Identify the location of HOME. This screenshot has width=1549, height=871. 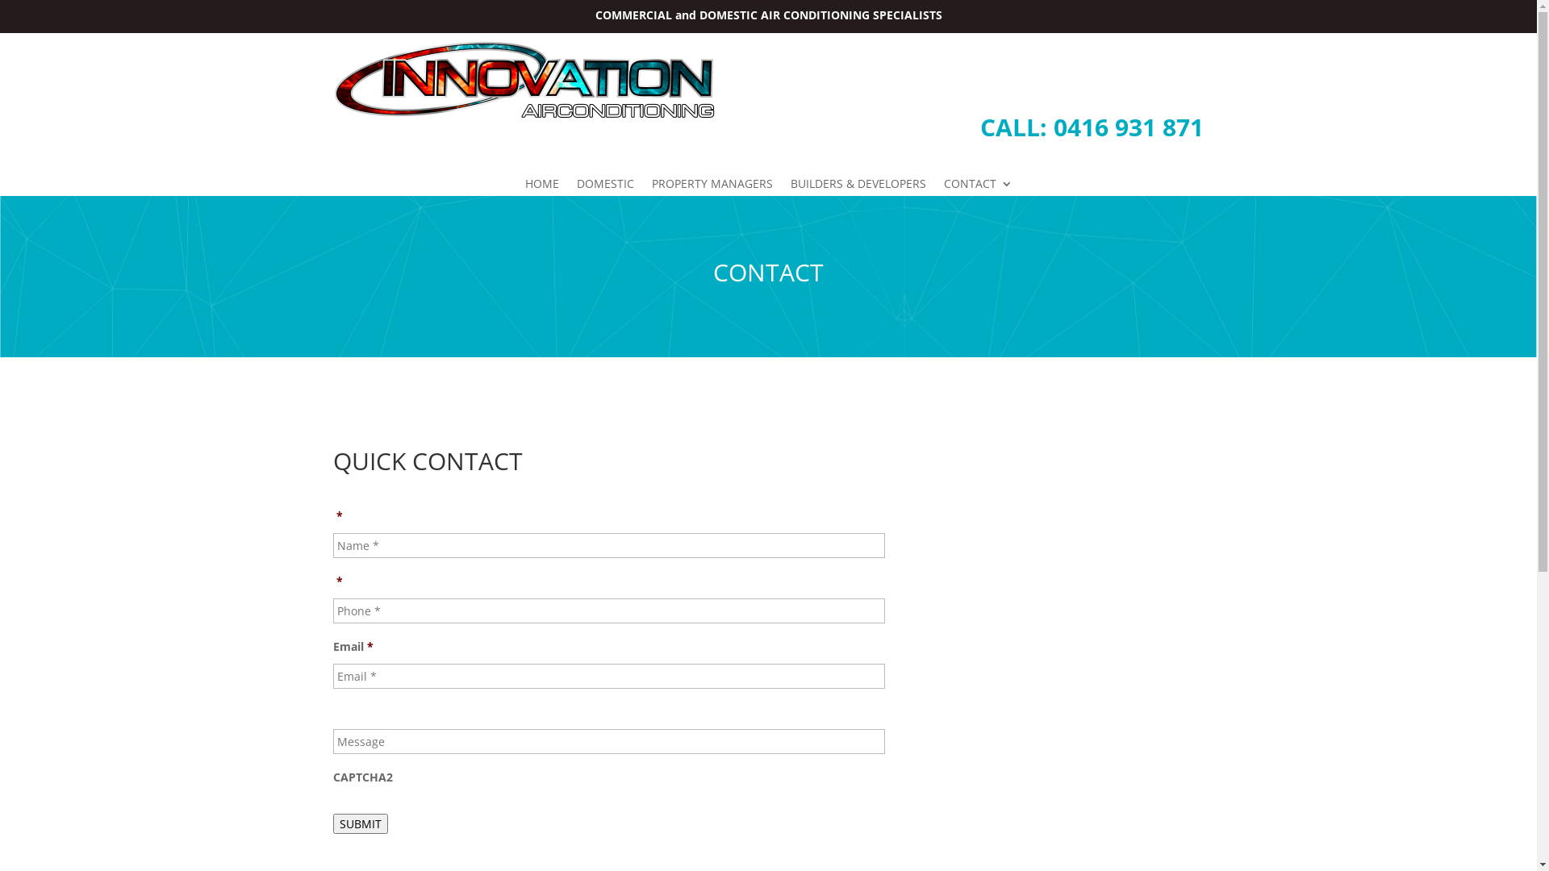
(541, 187).